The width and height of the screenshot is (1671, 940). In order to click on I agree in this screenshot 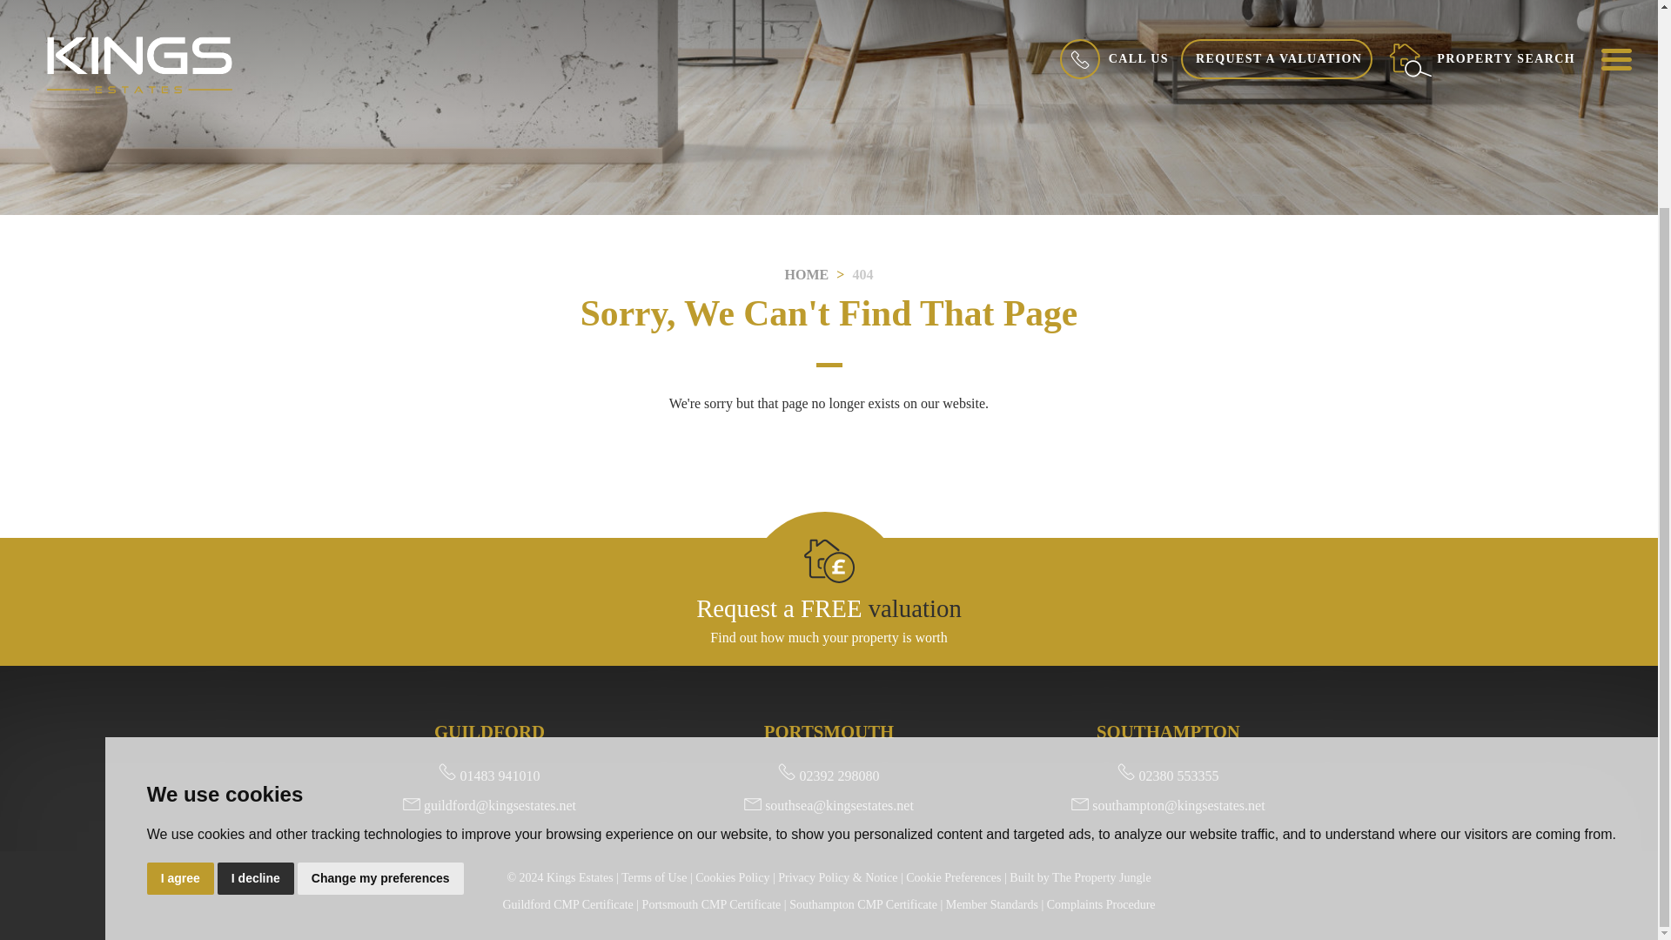, I will do `click(179, 623)`.